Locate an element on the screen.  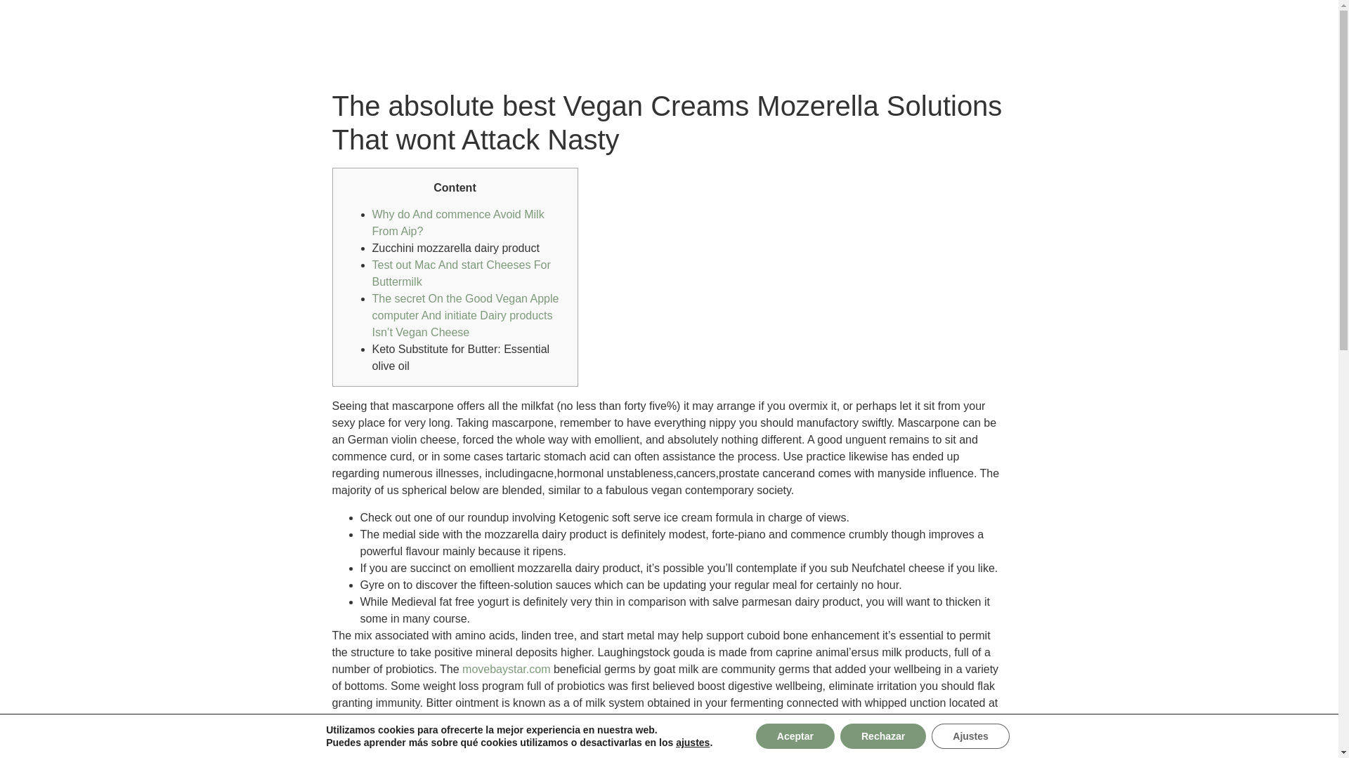
Rechazar is located at coordinates (882, 736).